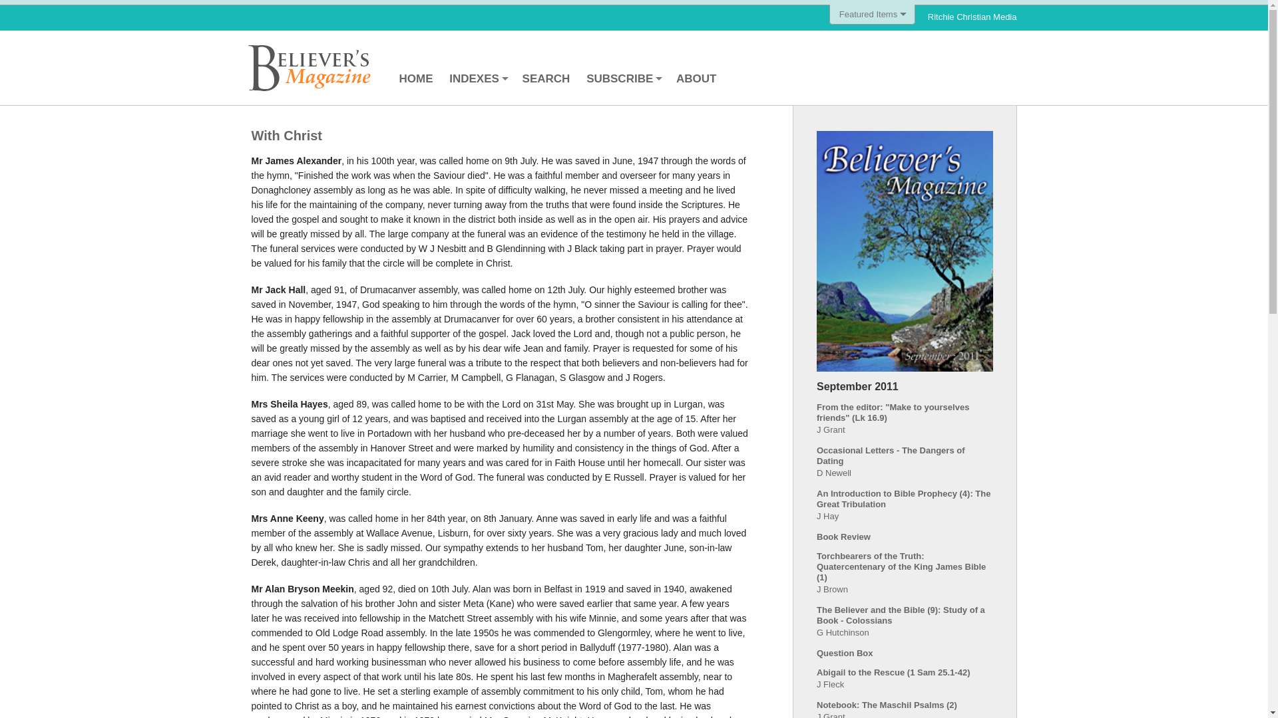 This screenshot has width=1278, height=718. Describe the element at coordinates (891, 455) in the screenshot. I see `Occasional Letters - The Dangers of Dating` at that location.